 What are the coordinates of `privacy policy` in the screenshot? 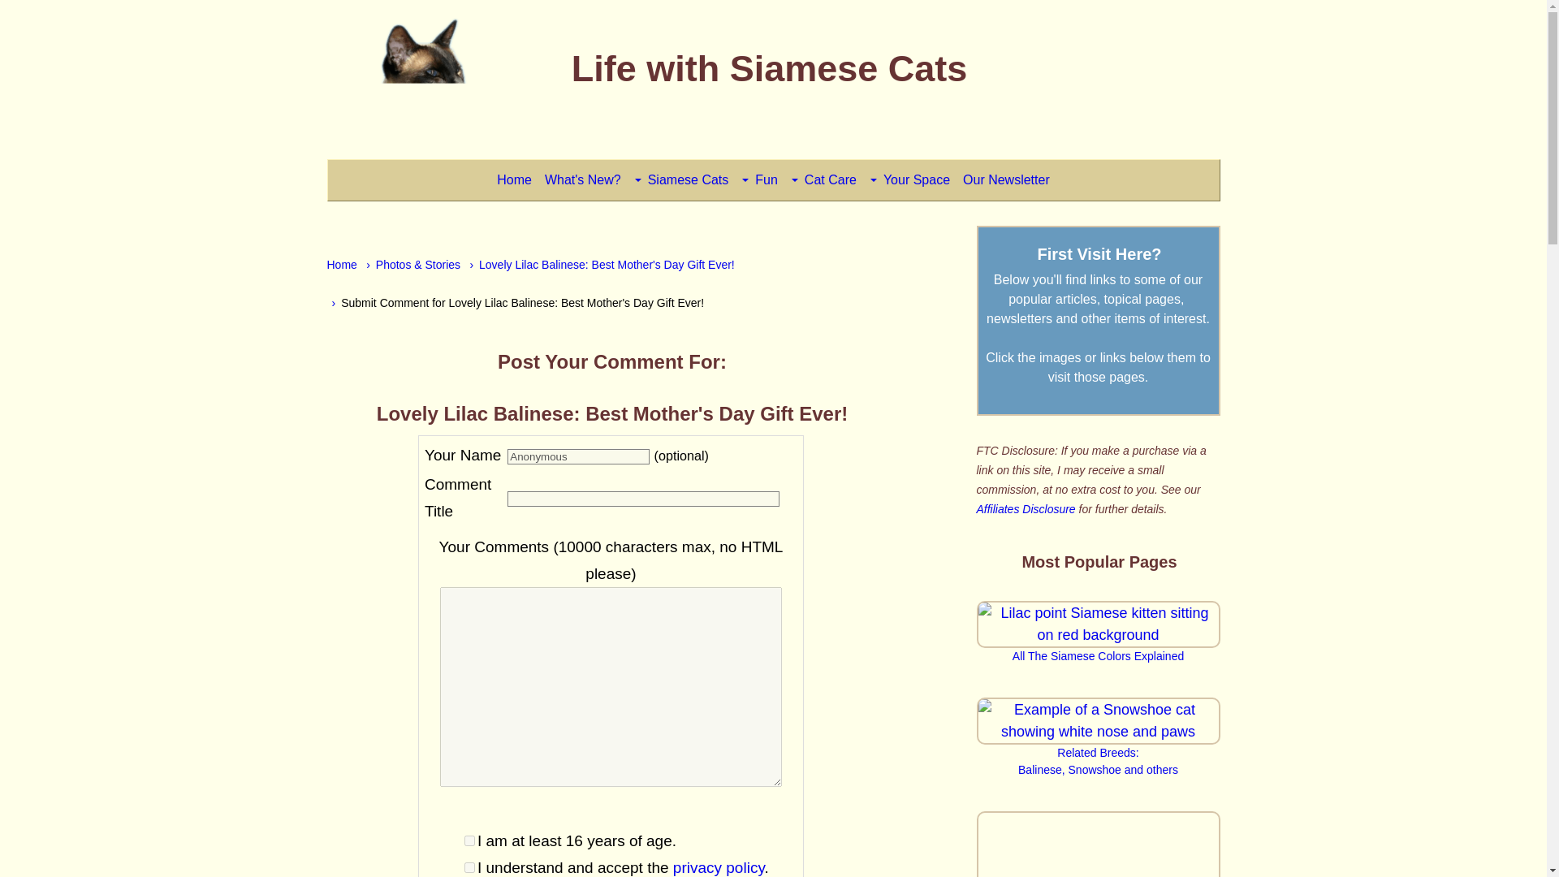 It's located at (719, 867).